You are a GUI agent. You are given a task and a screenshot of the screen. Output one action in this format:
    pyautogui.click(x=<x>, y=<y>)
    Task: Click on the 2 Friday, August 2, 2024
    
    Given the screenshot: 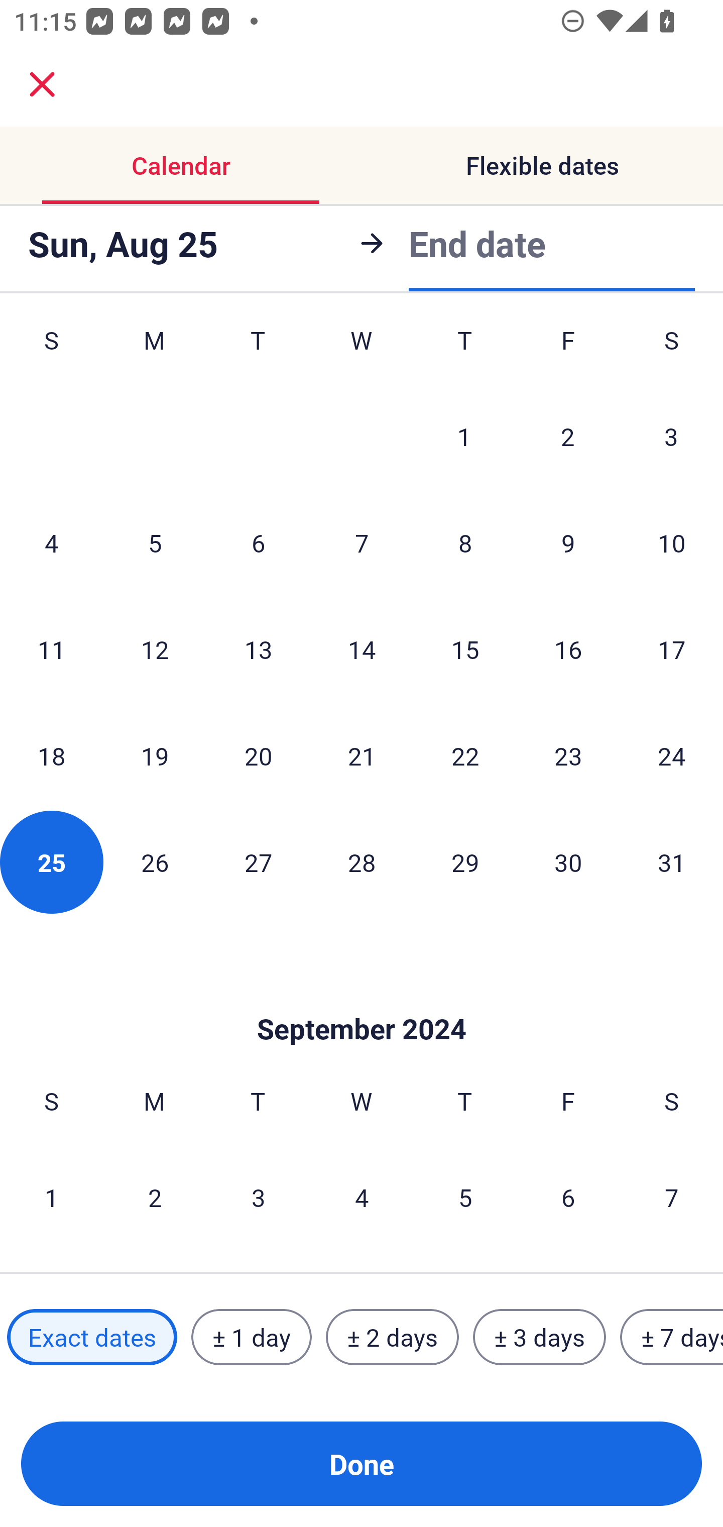 What is the action you would take?
    pyautogui.click(x=568, y=436)
    